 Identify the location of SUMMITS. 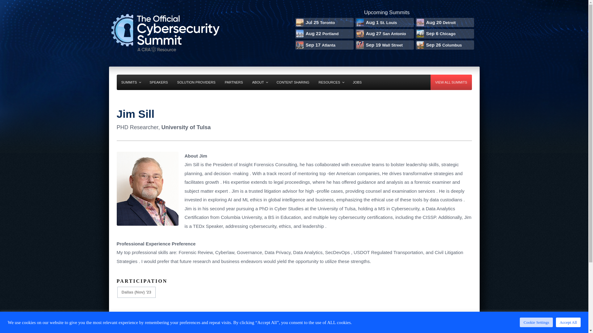
(131, 82).